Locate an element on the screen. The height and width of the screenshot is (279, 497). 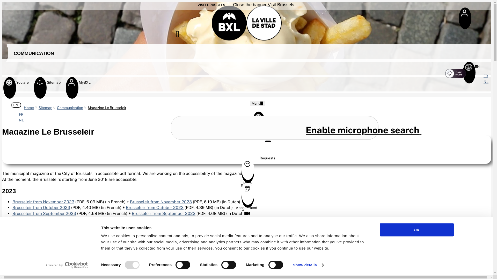
Live is located at coordinates (246, 258).